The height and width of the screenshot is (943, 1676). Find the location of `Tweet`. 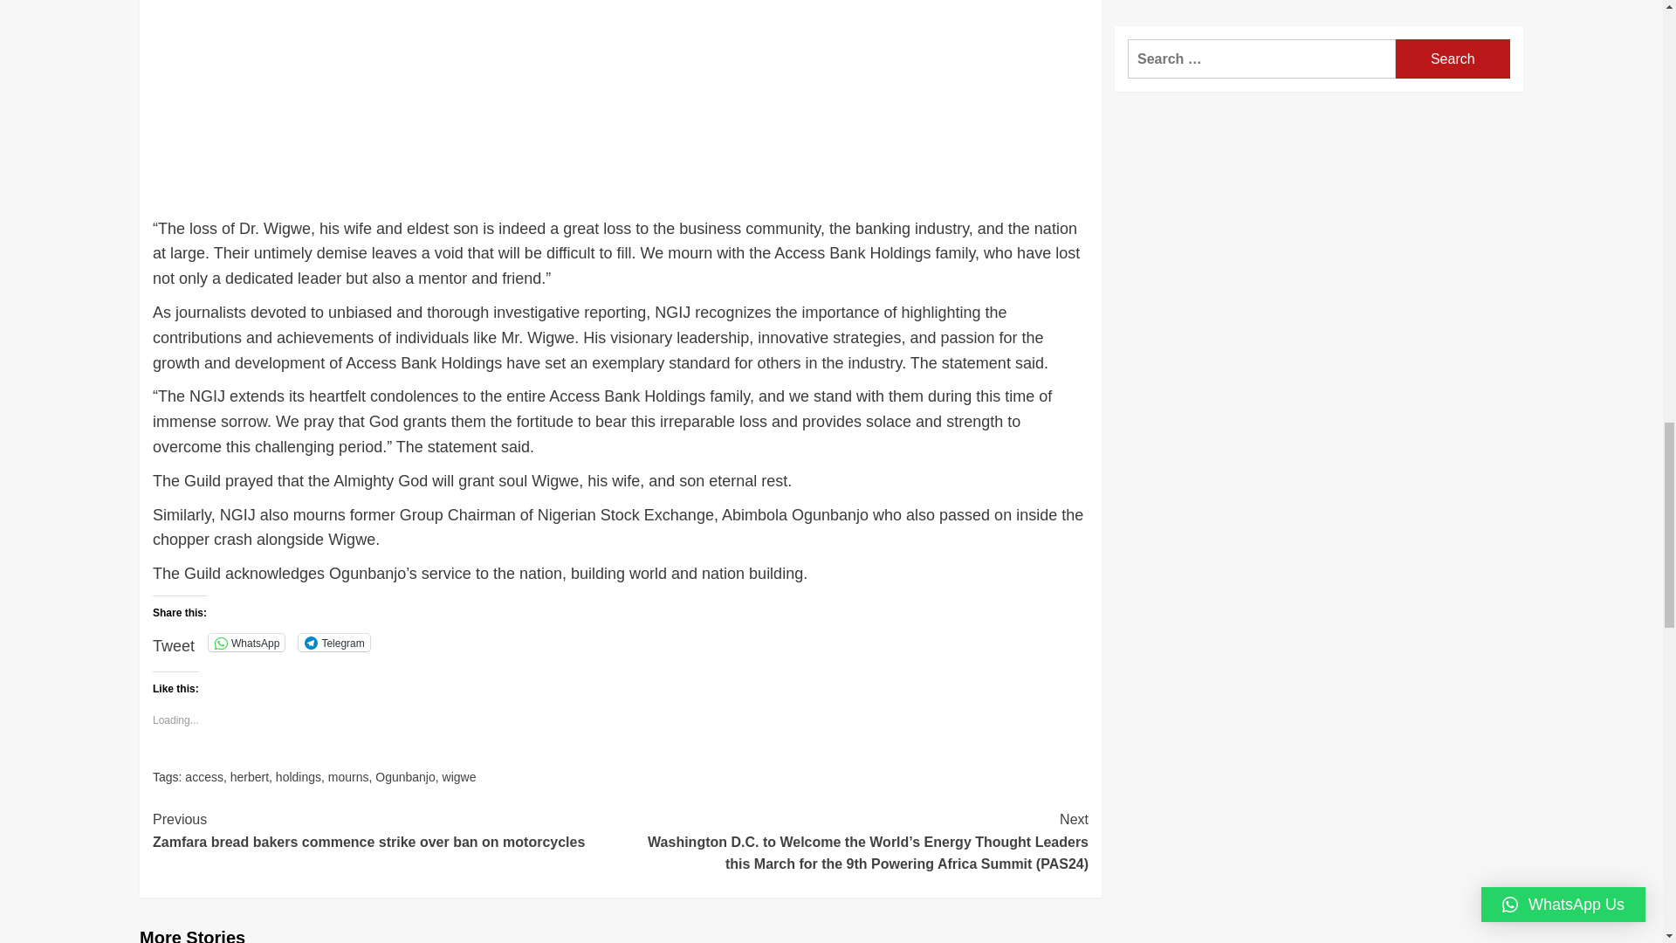

Tweet is located at coordinates (173, 637).